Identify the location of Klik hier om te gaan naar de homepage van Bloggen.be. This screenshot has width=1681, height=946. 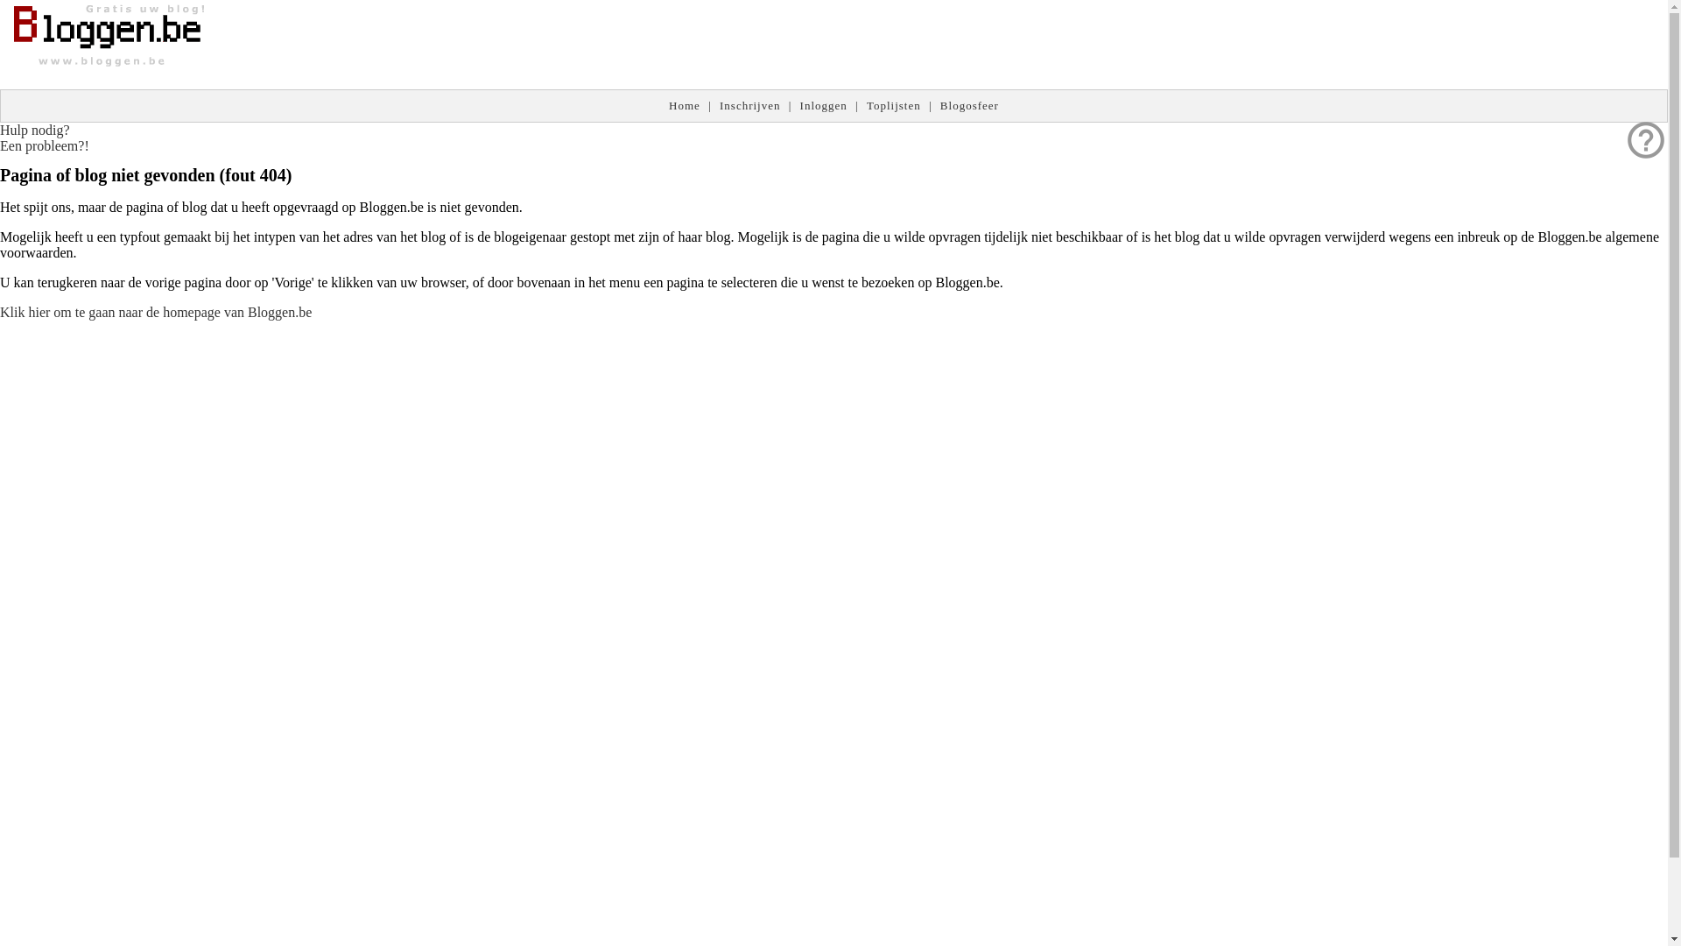
(156, 312).